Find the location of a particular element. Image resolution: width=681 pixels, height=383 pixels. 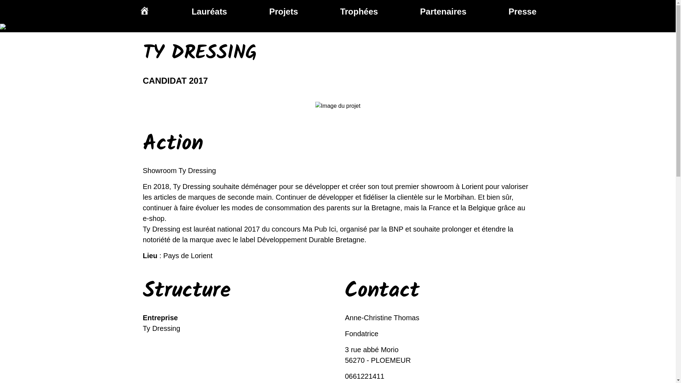

Projets is located at coordinates (284, 11).